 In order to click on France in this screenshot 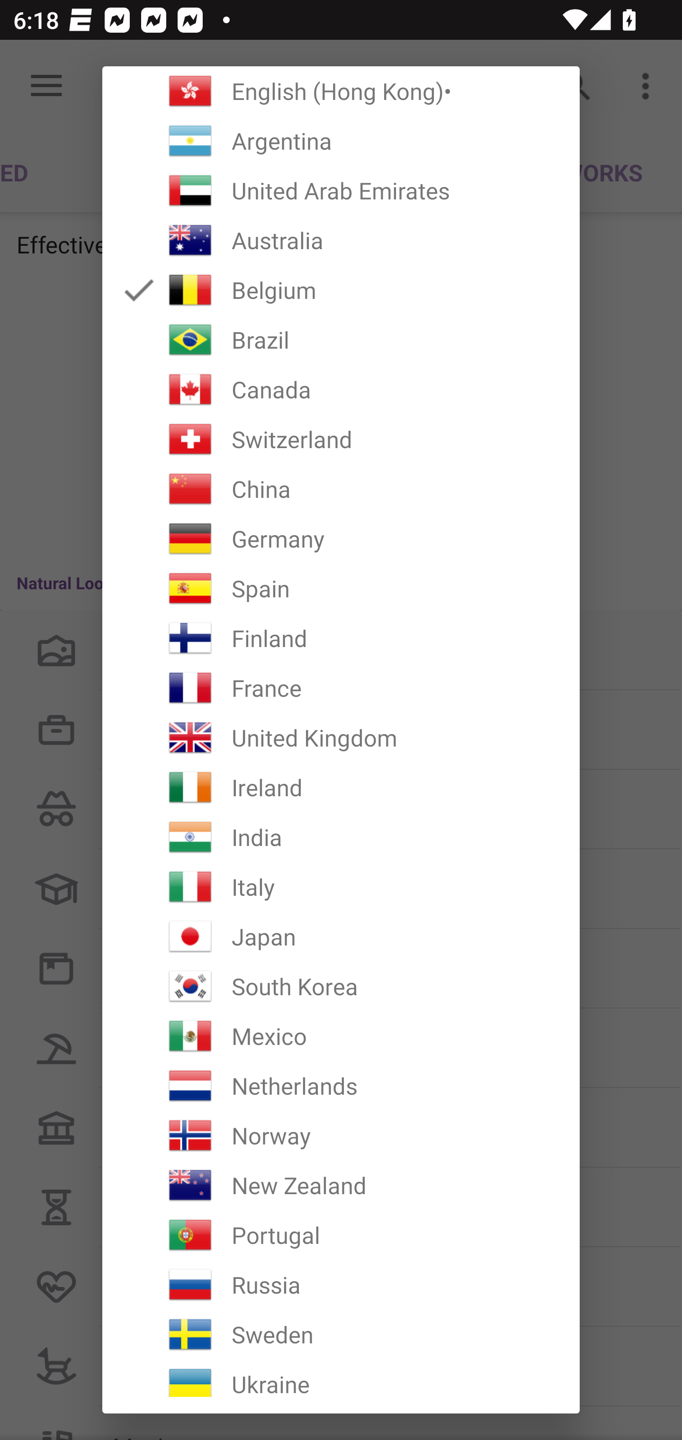, I will do `click(341, 688)`.